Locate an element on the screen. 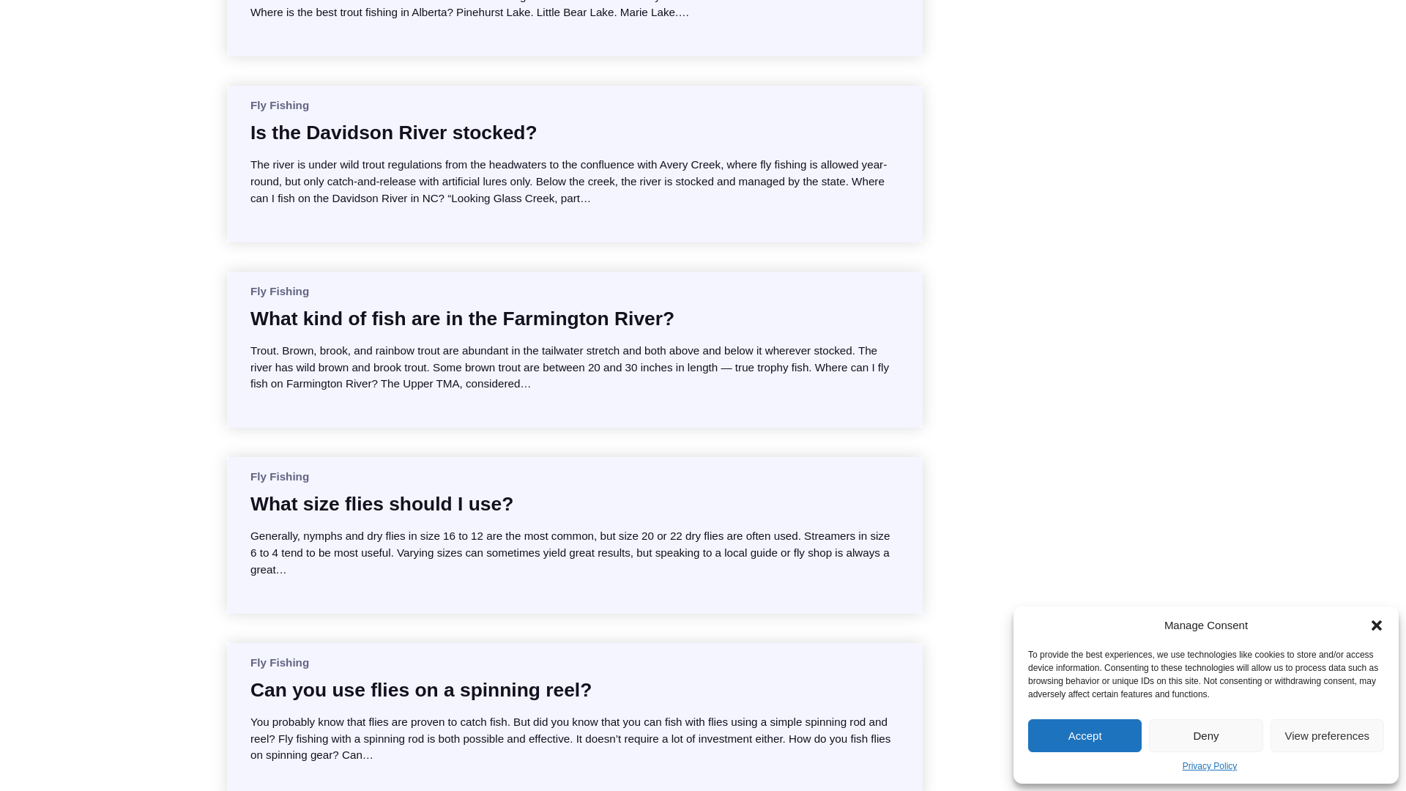 This screenshot has width=1406, height=791. Fly Fishing is located at coordinates (280, 291).